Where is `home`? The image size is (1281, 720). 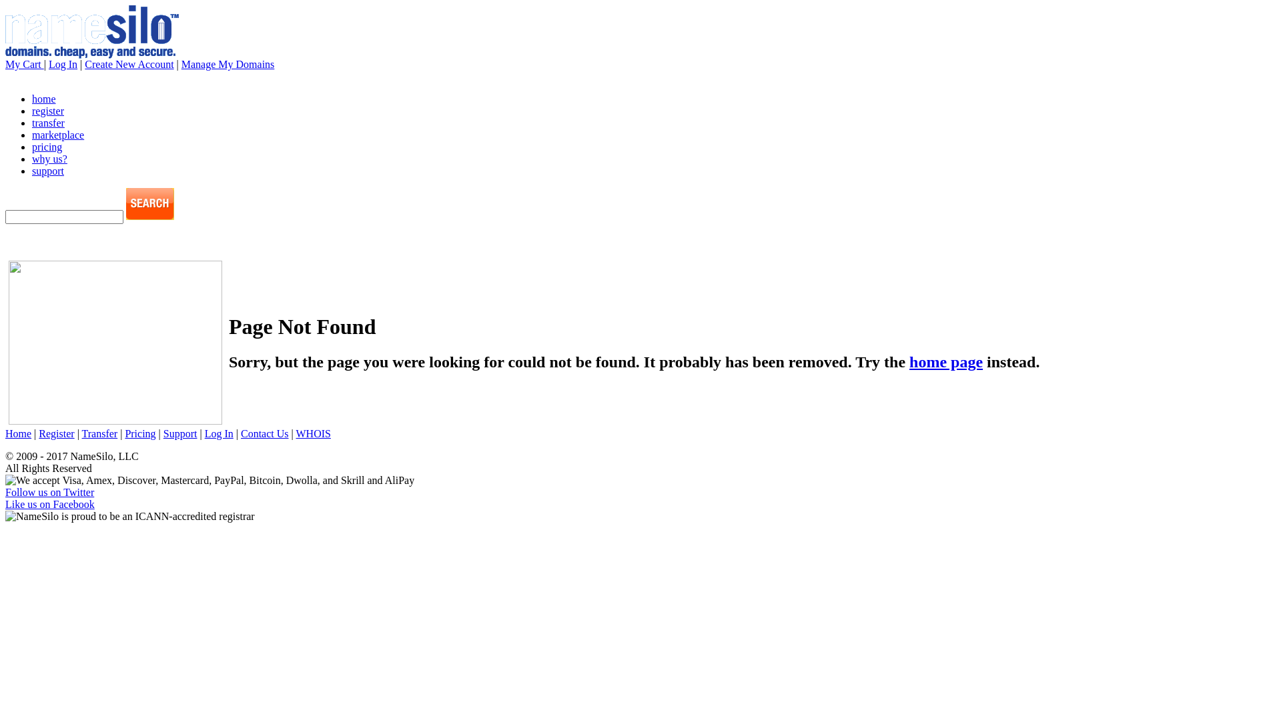
home is located at coordinates (44, 99).